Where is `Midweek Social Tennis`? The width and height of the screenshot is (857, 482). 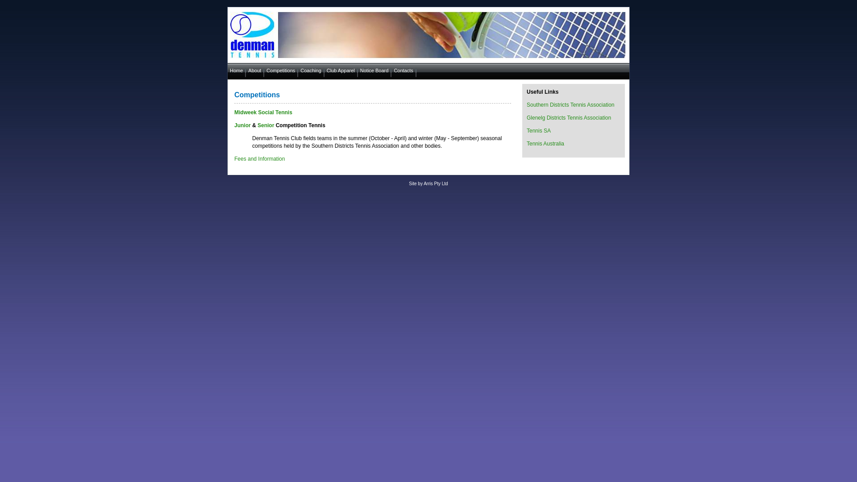
Midweek Social Tennis is located at coordinates (263, 112).